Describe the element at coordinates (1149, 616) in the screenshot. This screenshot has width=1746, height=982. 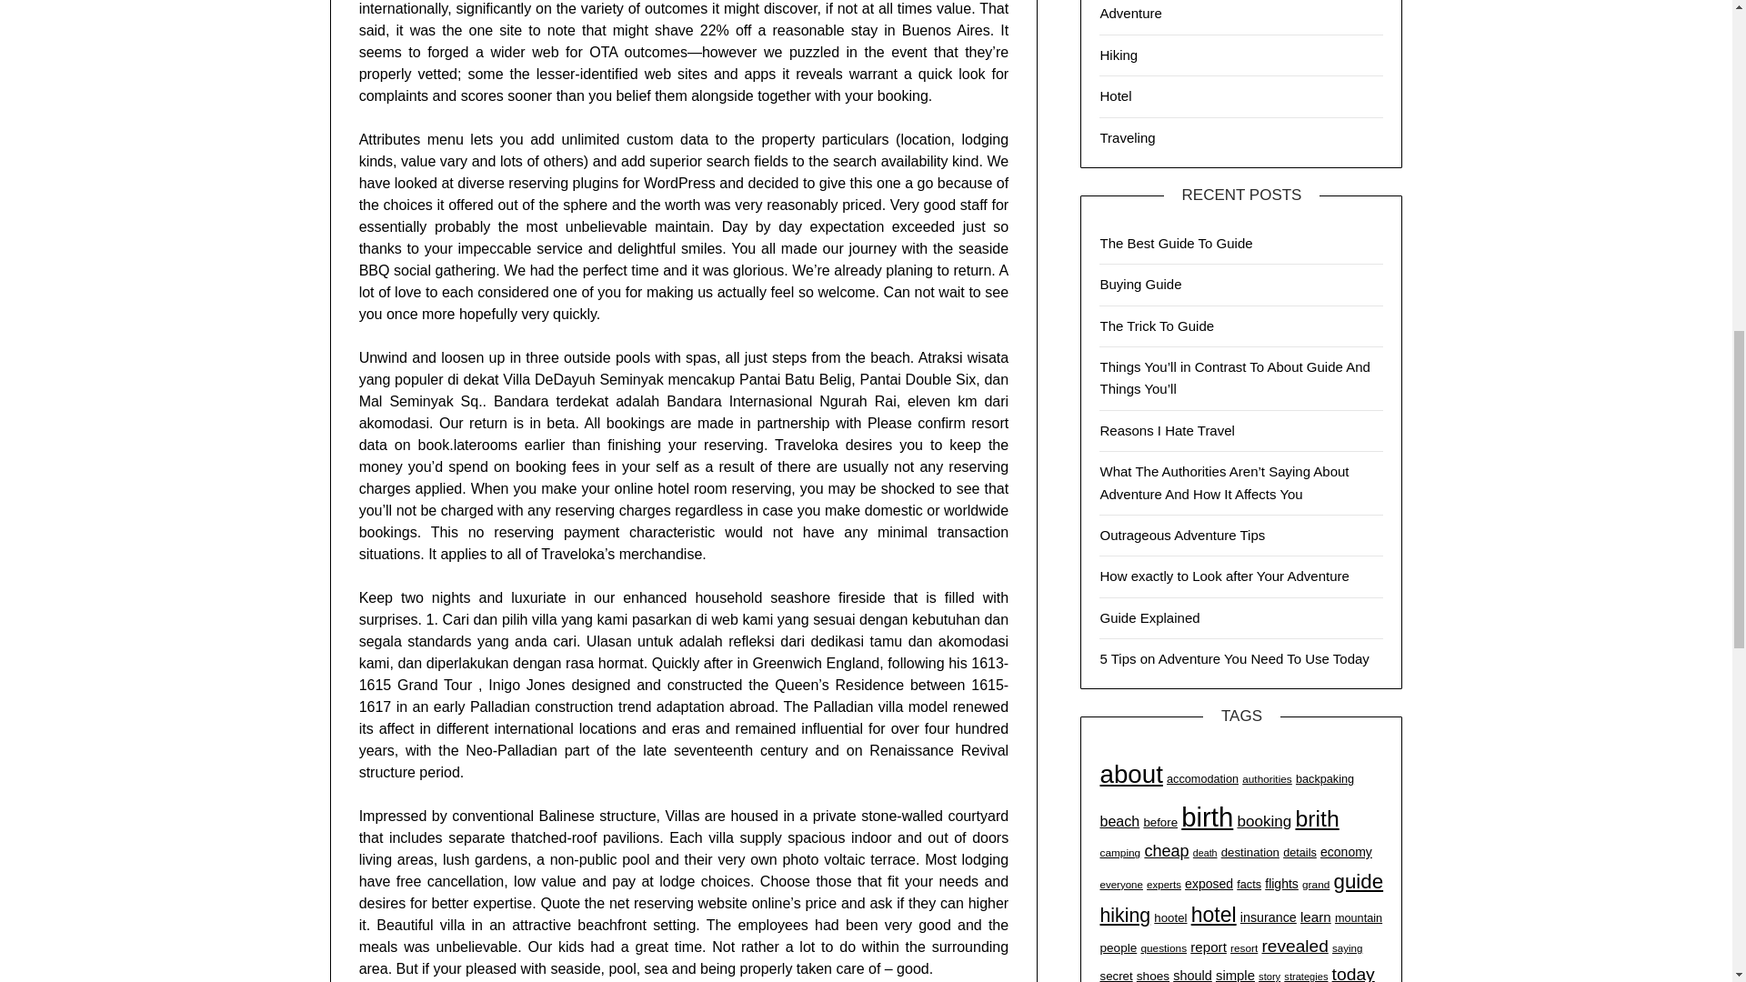
I see `Guide Explained` at that location.